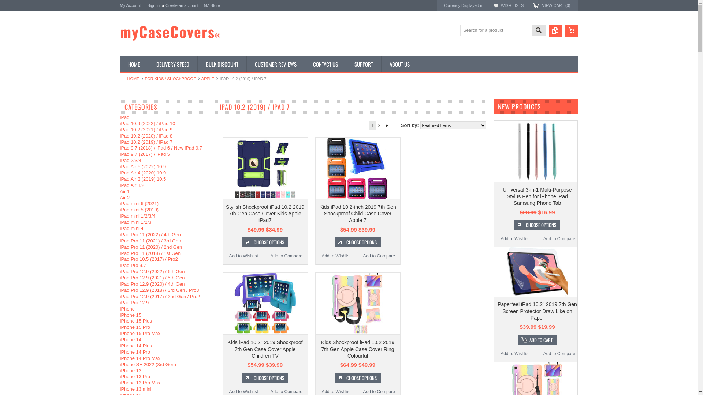  I want to click on iPad Air 1/2, so click(133, 185).